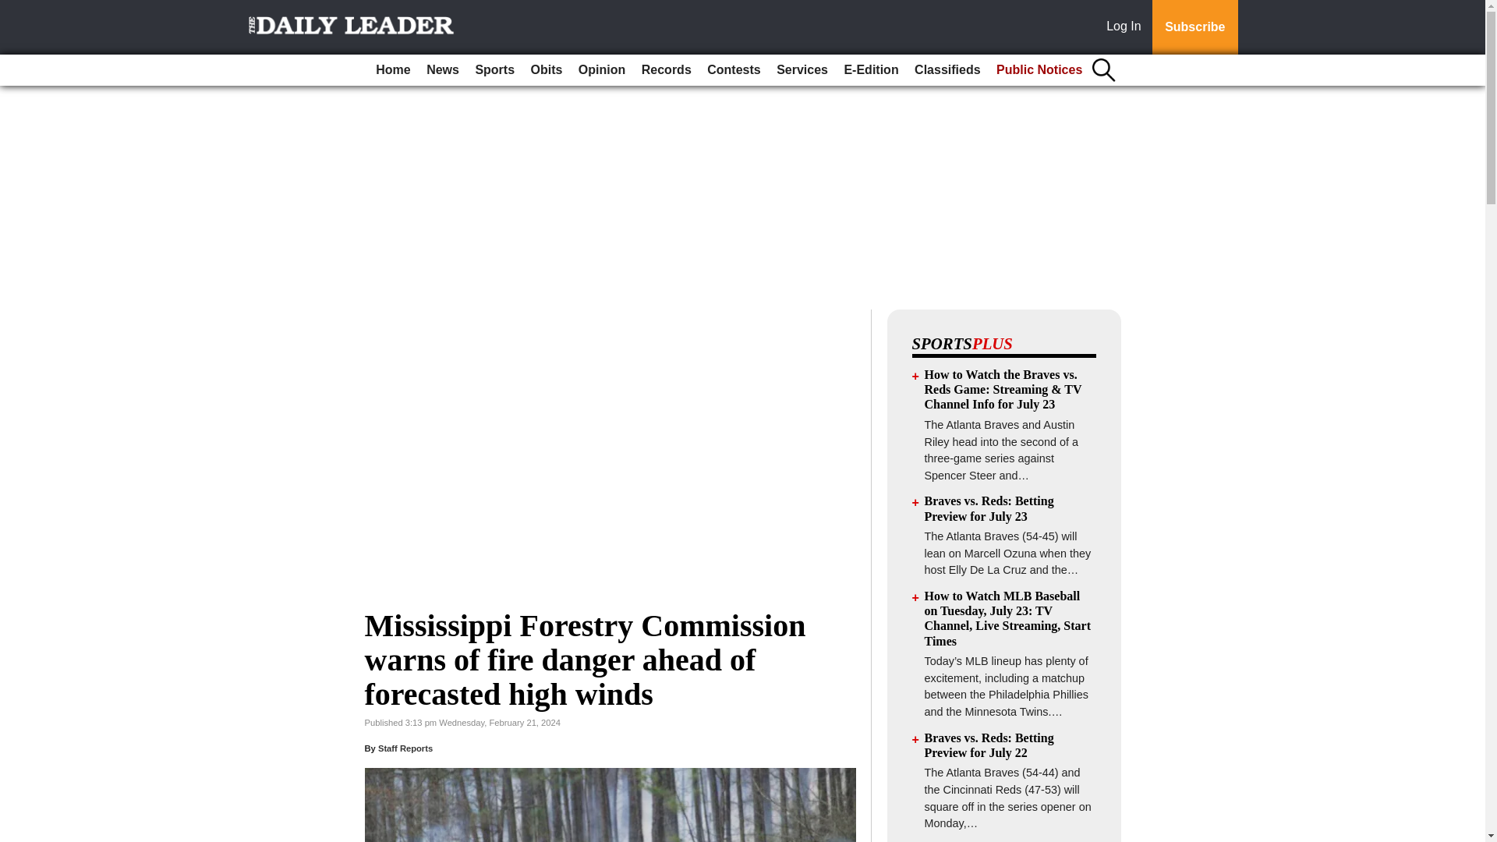  I want to click on Opinion, so click(602, 70).